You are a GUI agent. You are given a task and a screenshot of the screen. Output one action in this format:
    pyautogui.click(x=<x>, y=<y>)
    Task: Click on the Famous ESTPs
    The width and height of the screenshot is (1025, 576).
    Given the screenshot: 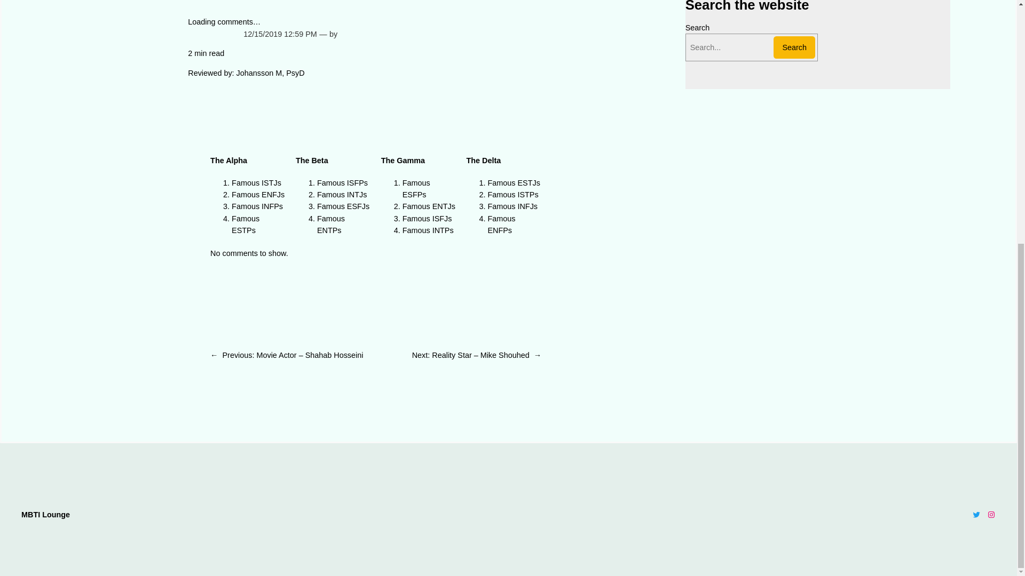 What is the action you would take?
    pyautogui.click(x=245, y=224)
    